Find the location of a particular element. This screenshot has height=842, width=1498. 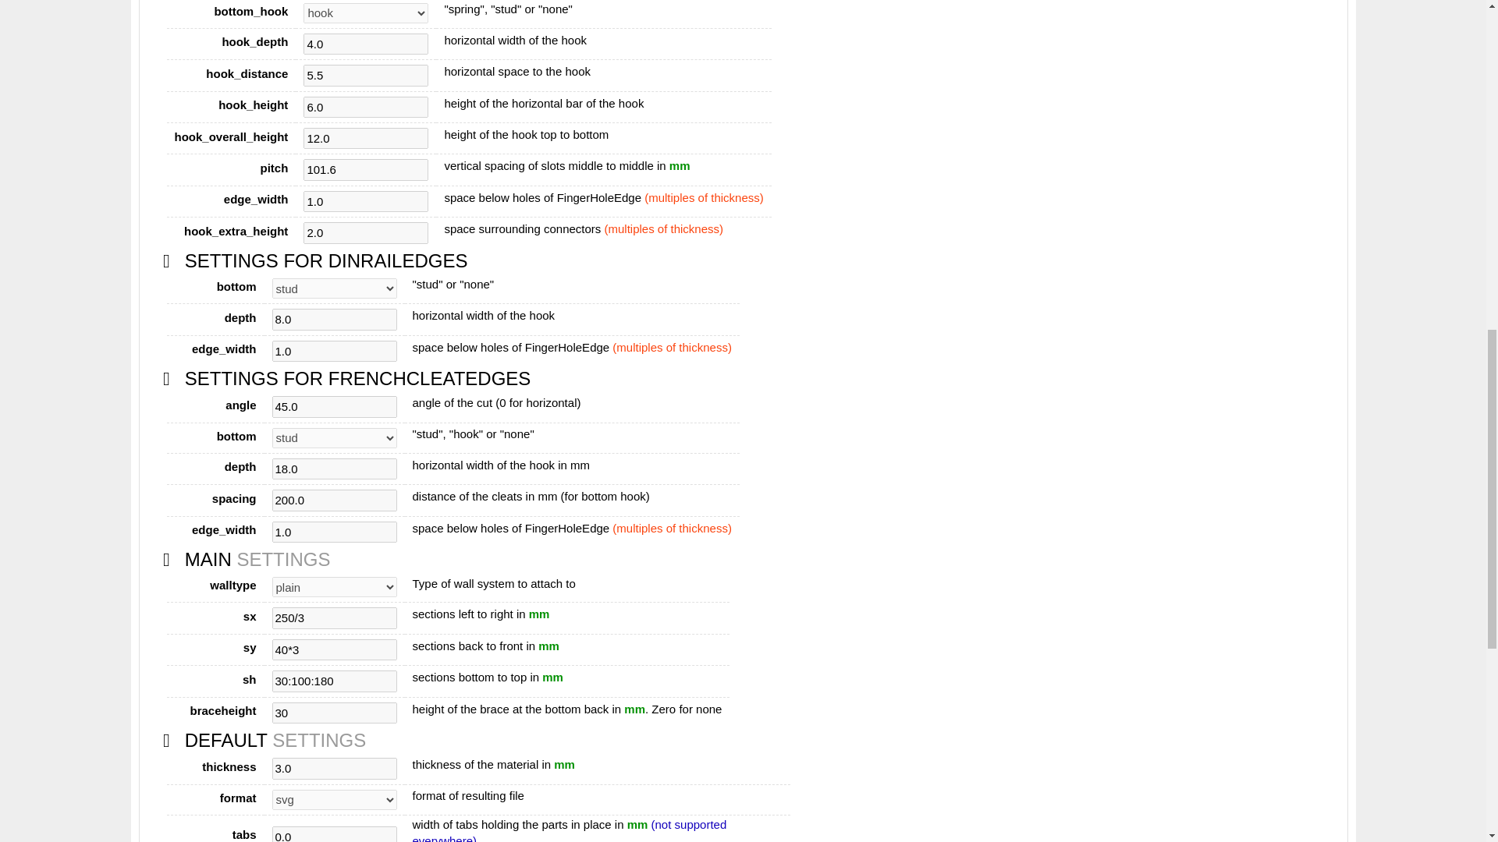

2.0 is located at coordinates (366, 232).